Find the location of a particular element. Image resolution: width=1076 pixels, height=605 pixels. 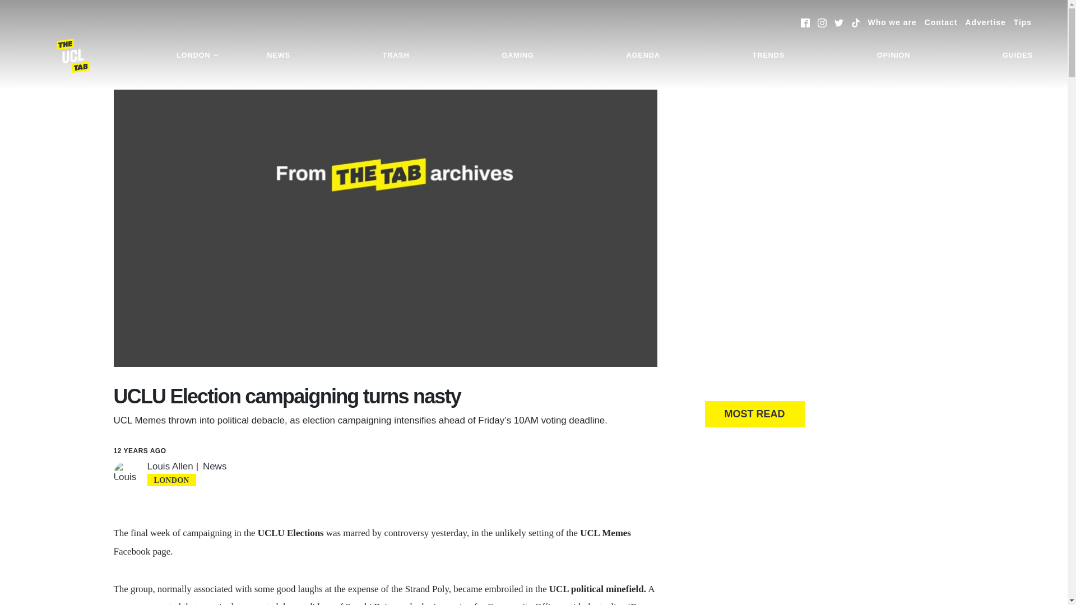

NEWS is located at coordinates (278, 55).